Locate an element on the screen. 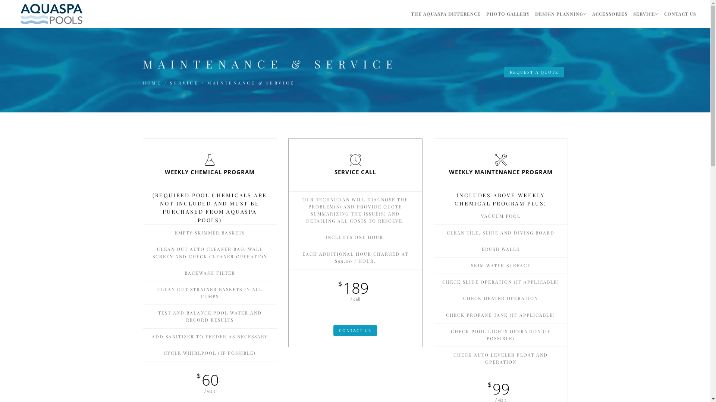  CONTACT US is located at coordinates (680, 14).